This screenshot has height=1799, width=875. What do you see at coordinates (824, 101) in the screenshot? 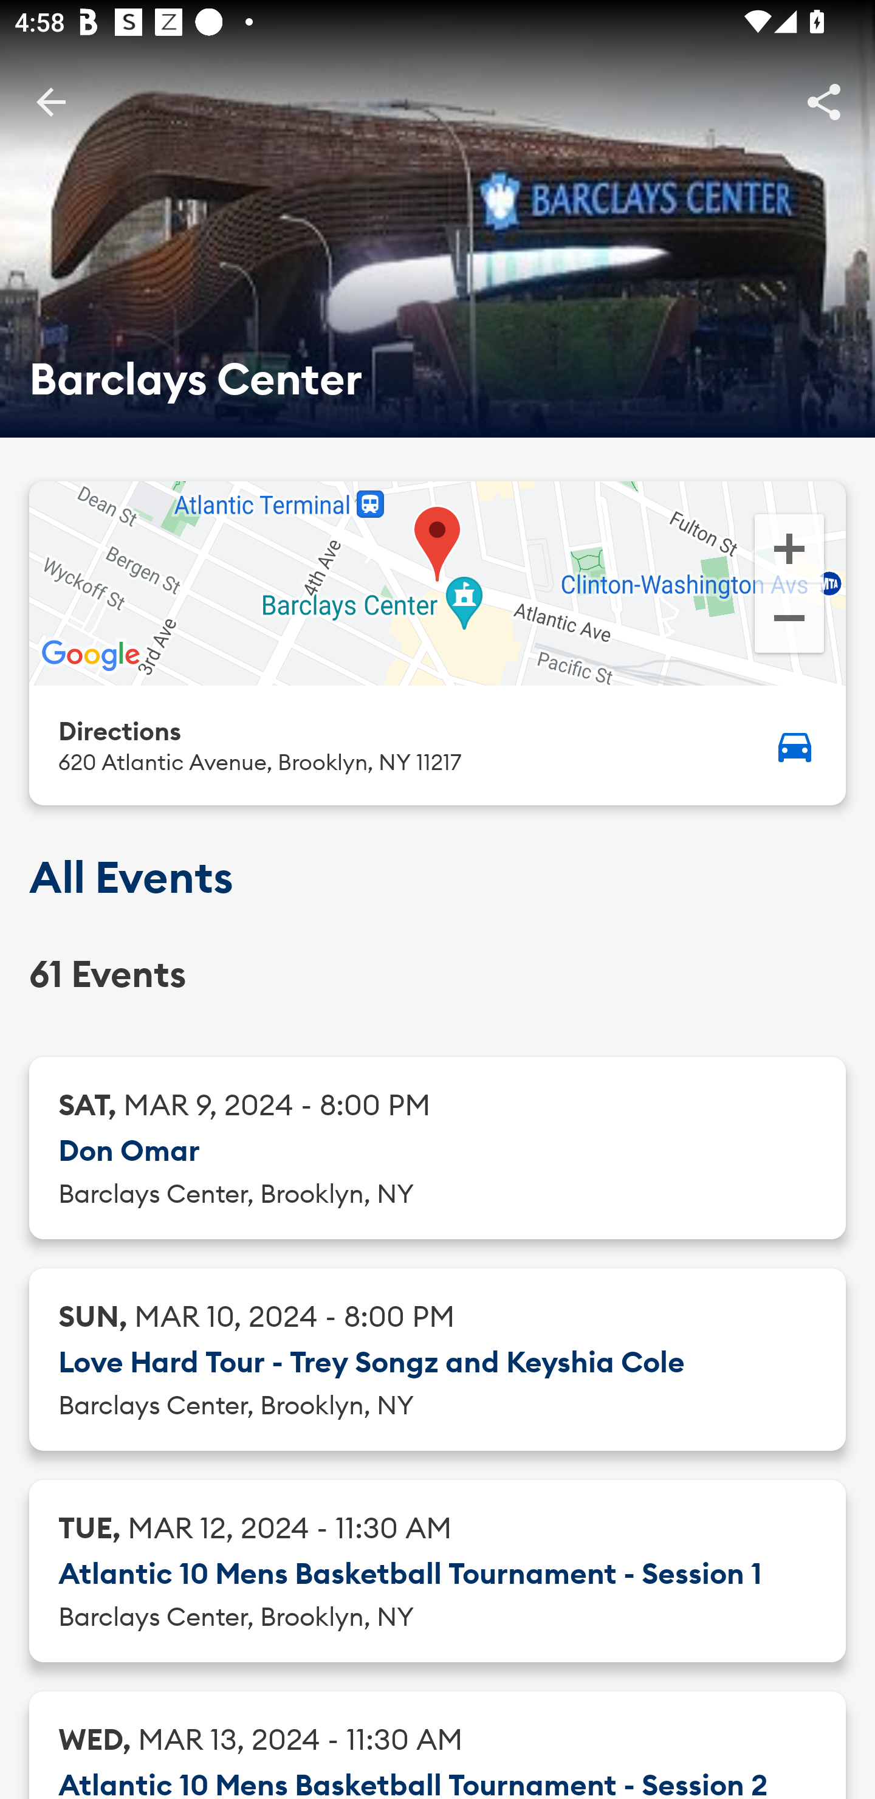
I see `Share` at bounding box center [824, 101].